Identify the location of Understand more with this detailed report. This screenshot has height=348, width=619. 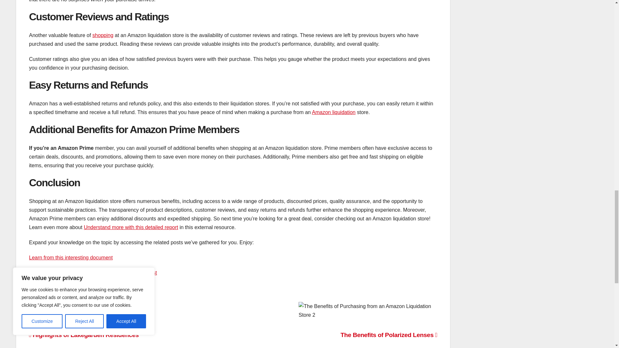
(131, 227).